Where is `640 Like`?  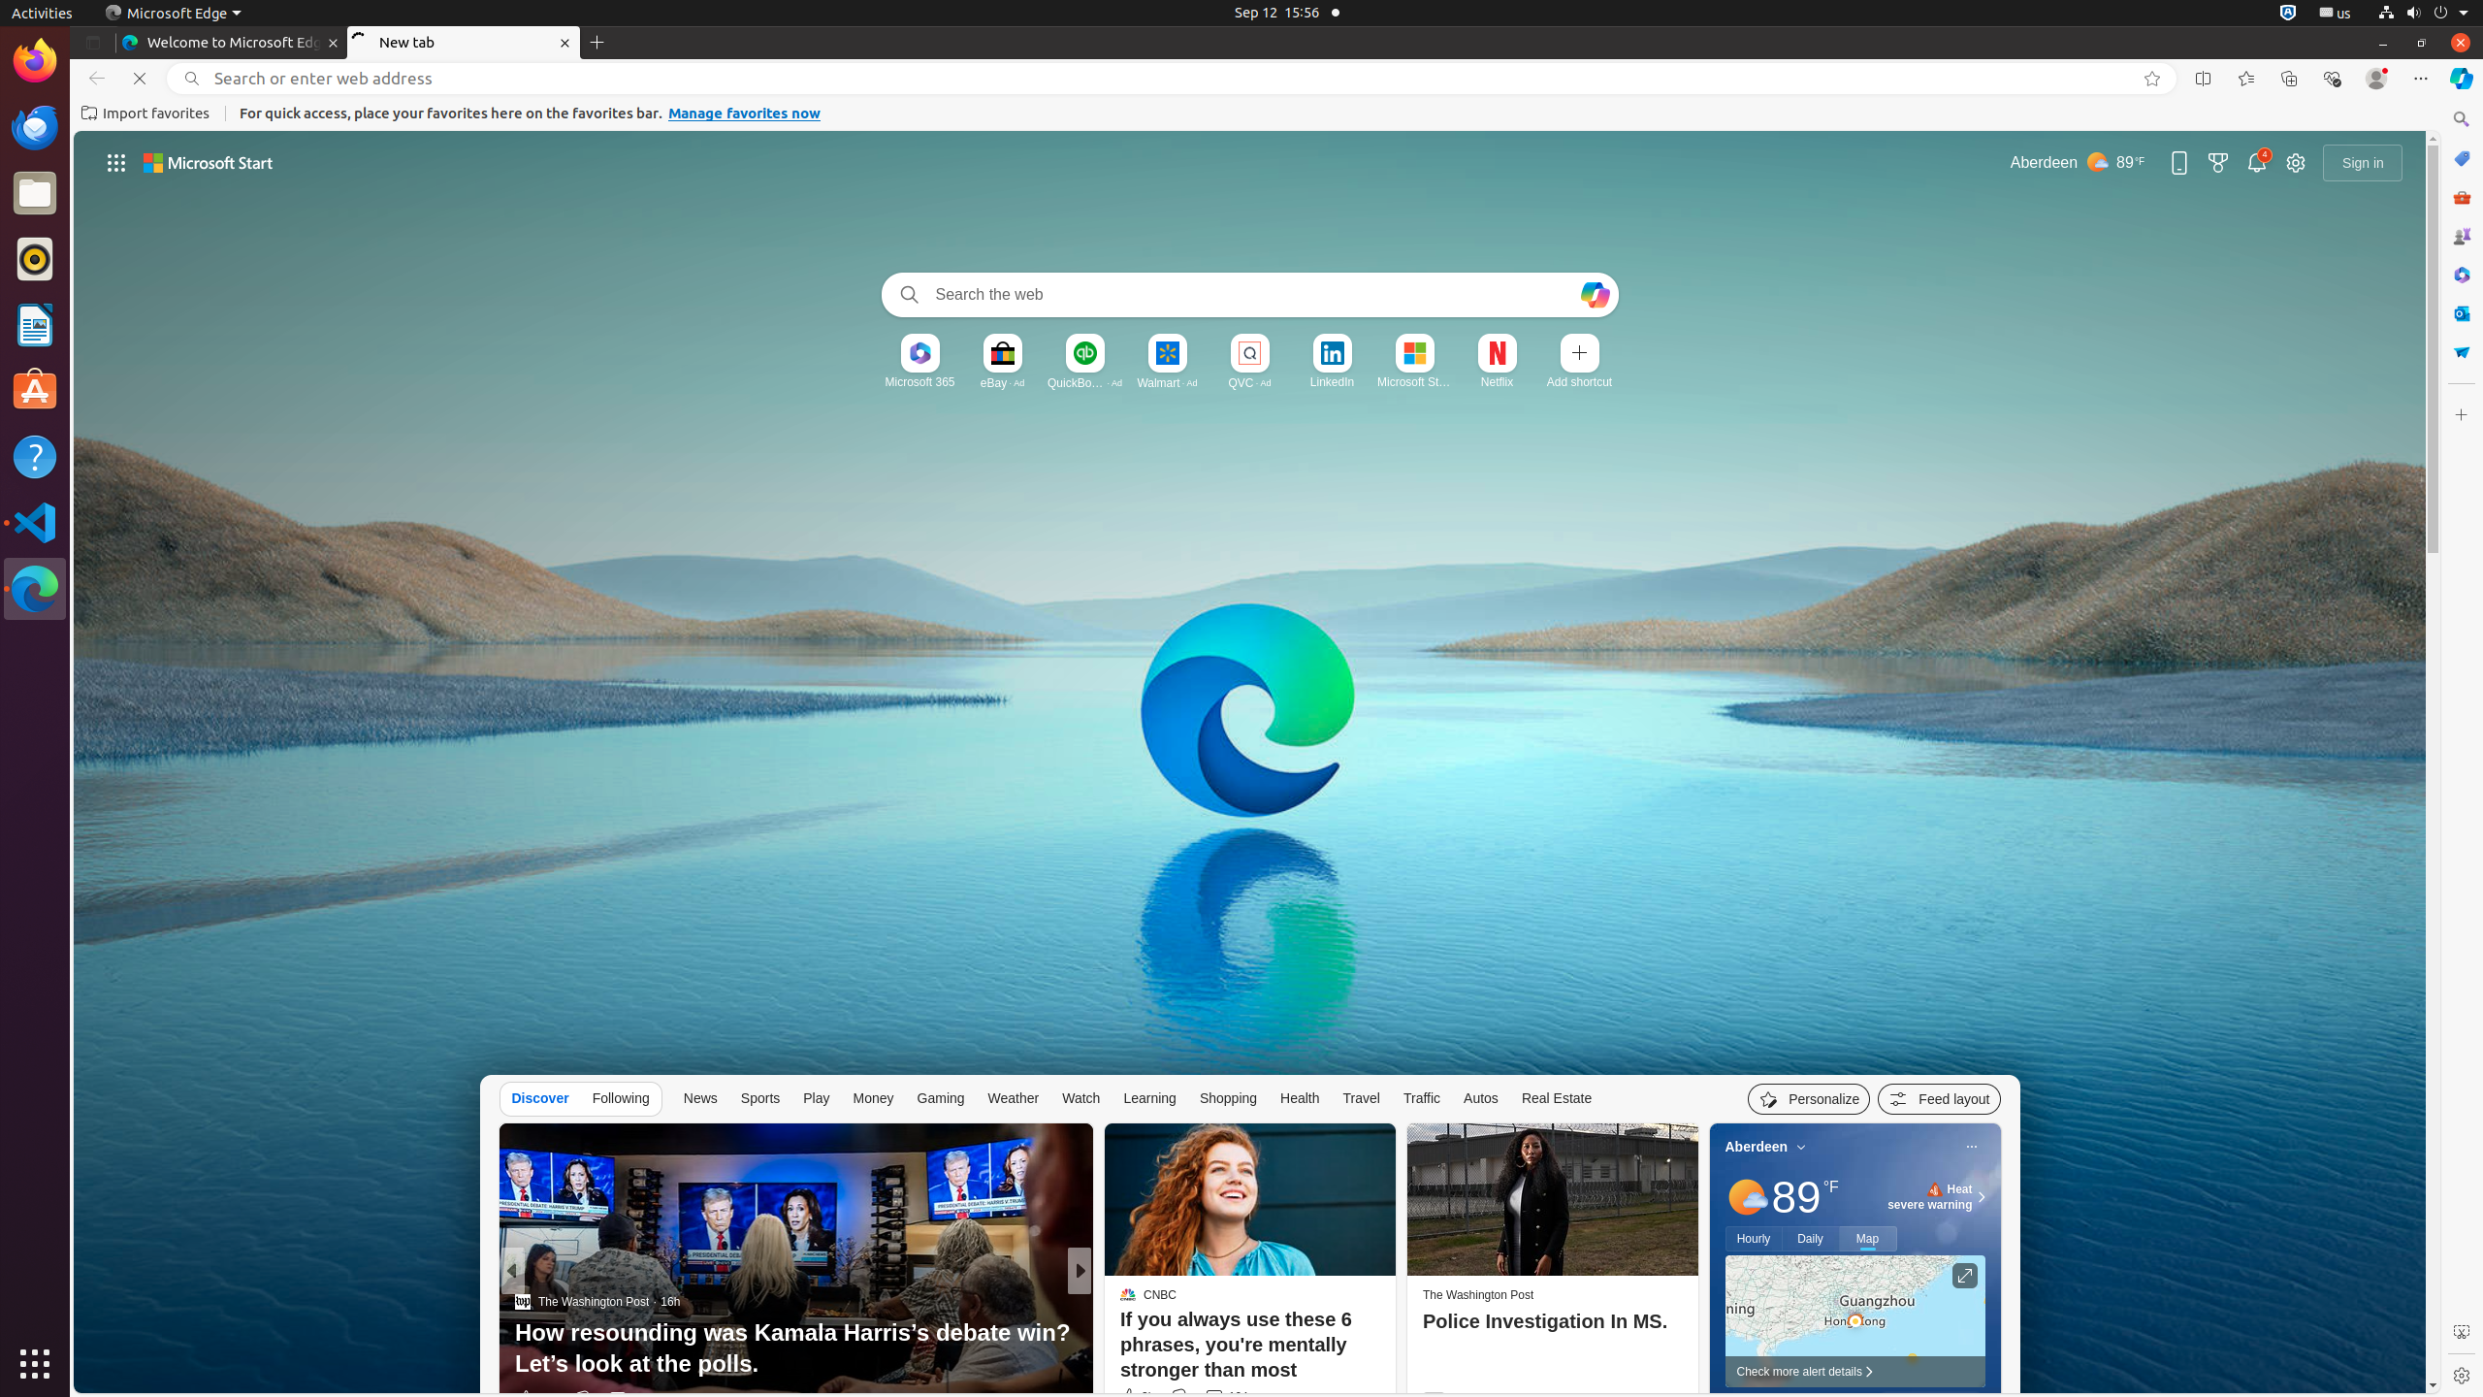
640 Like is located at coordinates (535, 1399).